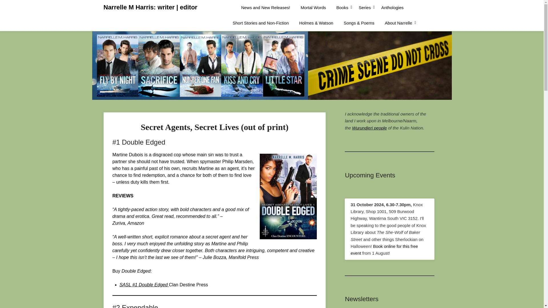 The width and height of the screenshot is (548, 308). Describe the element at coordinates (260, 23) in the screenshot. I see `Short Stories and Non-Fiction` at that location.